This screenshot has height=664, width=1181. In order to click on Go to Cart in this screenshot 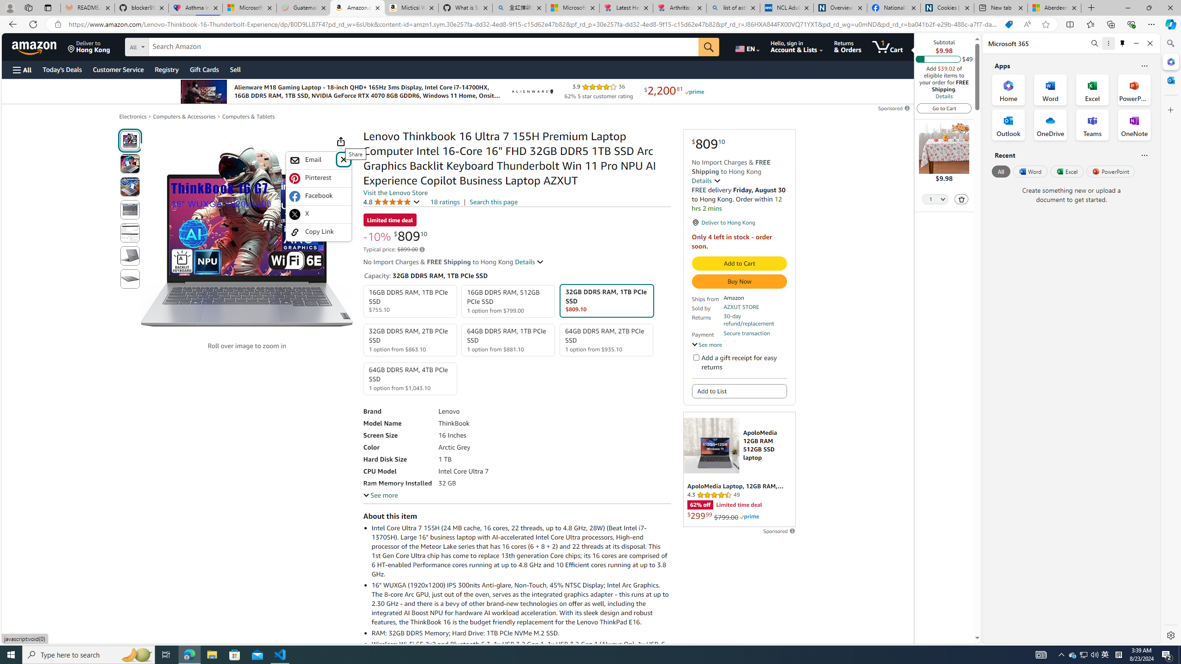, I will do `click(944, 108)`.